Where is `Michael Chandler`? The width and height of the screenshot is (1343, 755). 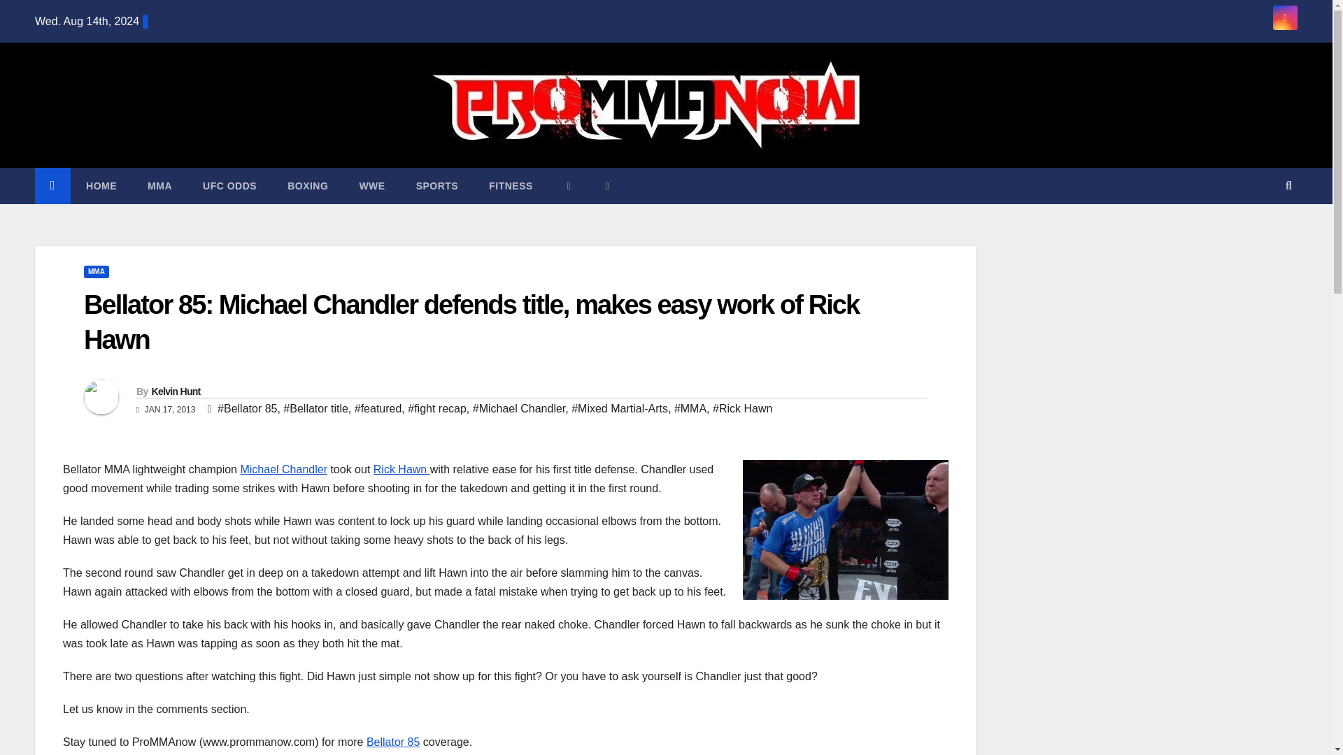 Michael Chandler is located at coordinates (284, 470).